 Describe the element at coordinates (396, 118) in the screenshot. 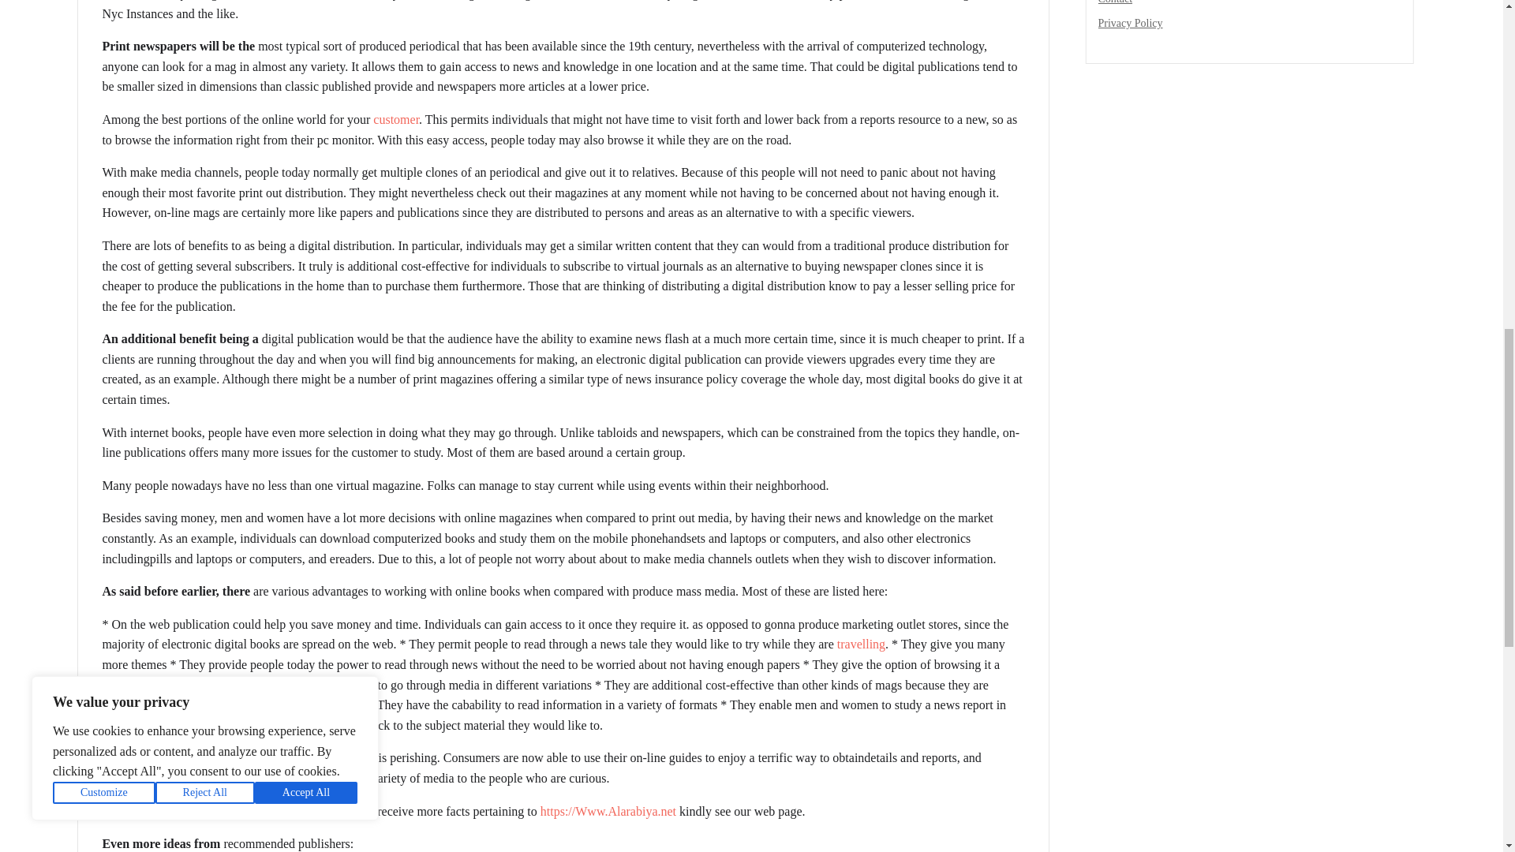

I see `customer` at that location.